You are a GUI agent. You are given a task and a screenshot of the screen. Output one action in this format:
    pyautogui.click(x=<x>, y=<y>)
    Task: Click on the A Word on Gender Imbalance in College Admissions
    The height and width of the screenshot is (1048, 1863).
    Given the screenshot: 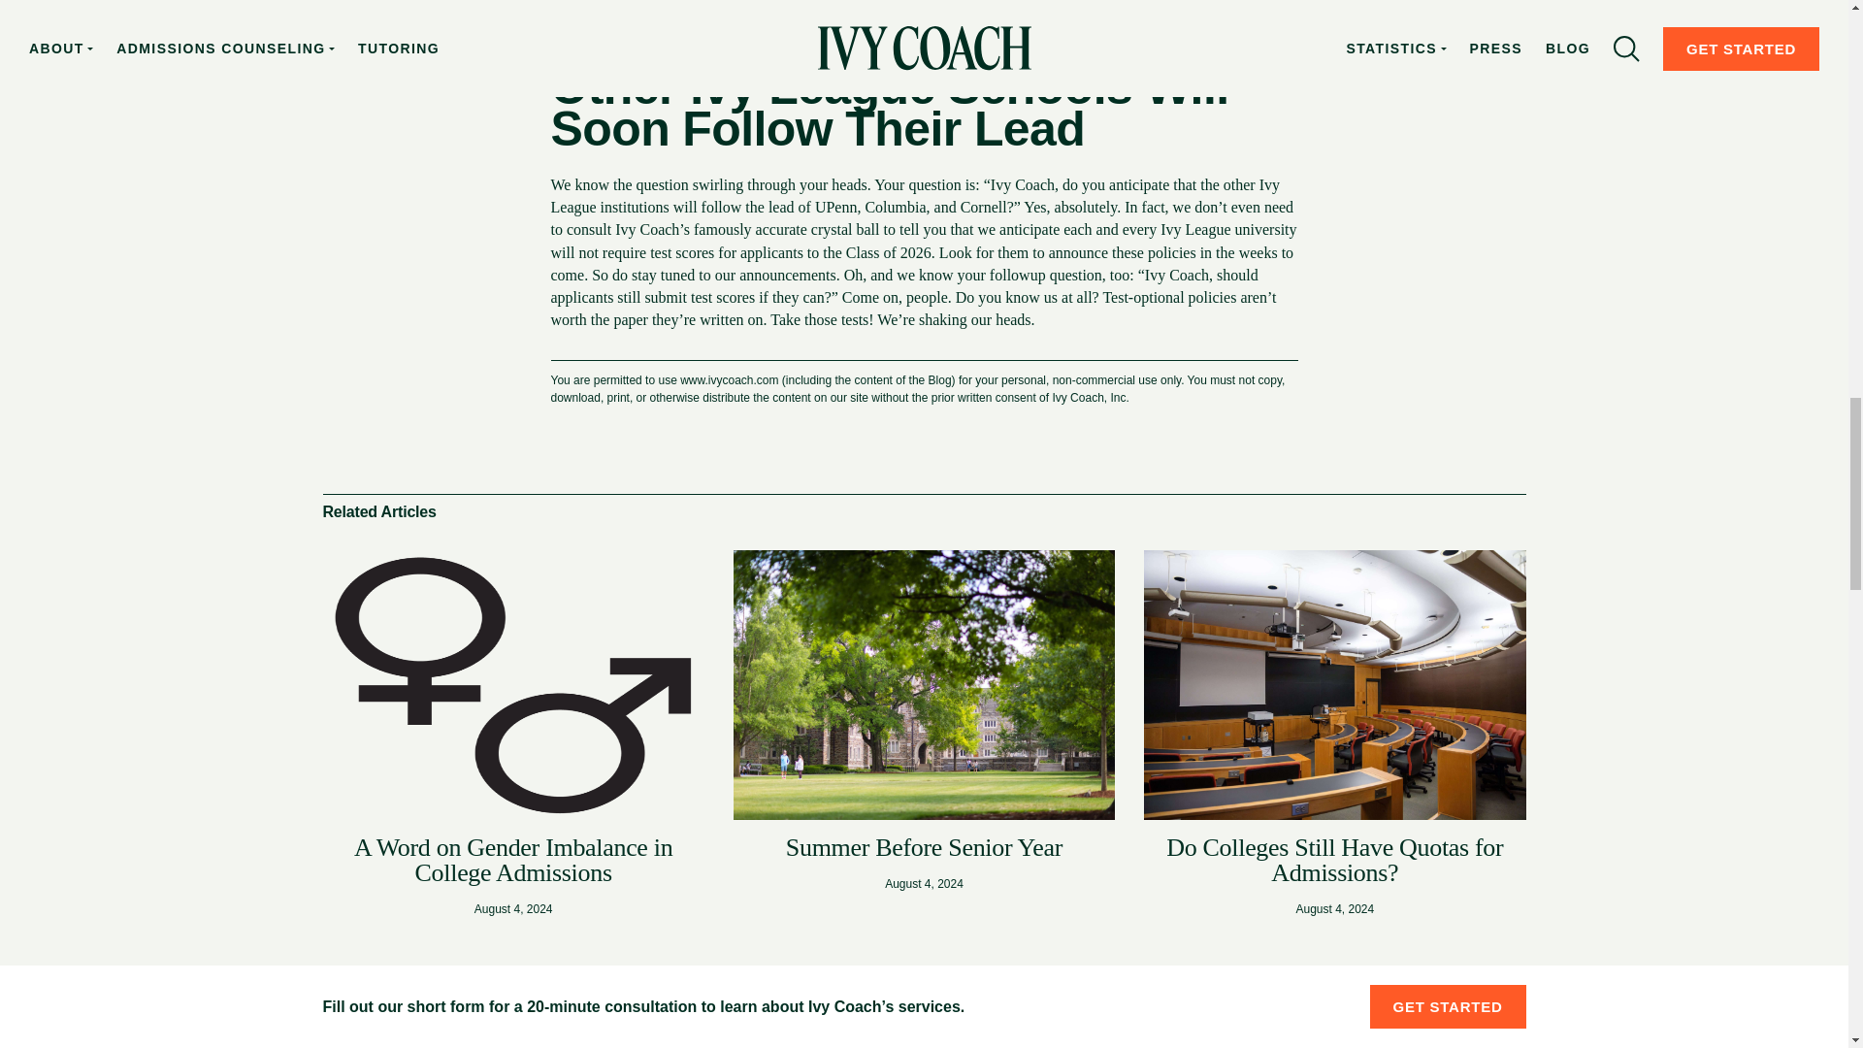 What is the action you would take?
    pyautogui.click(x=512, y=860)
    